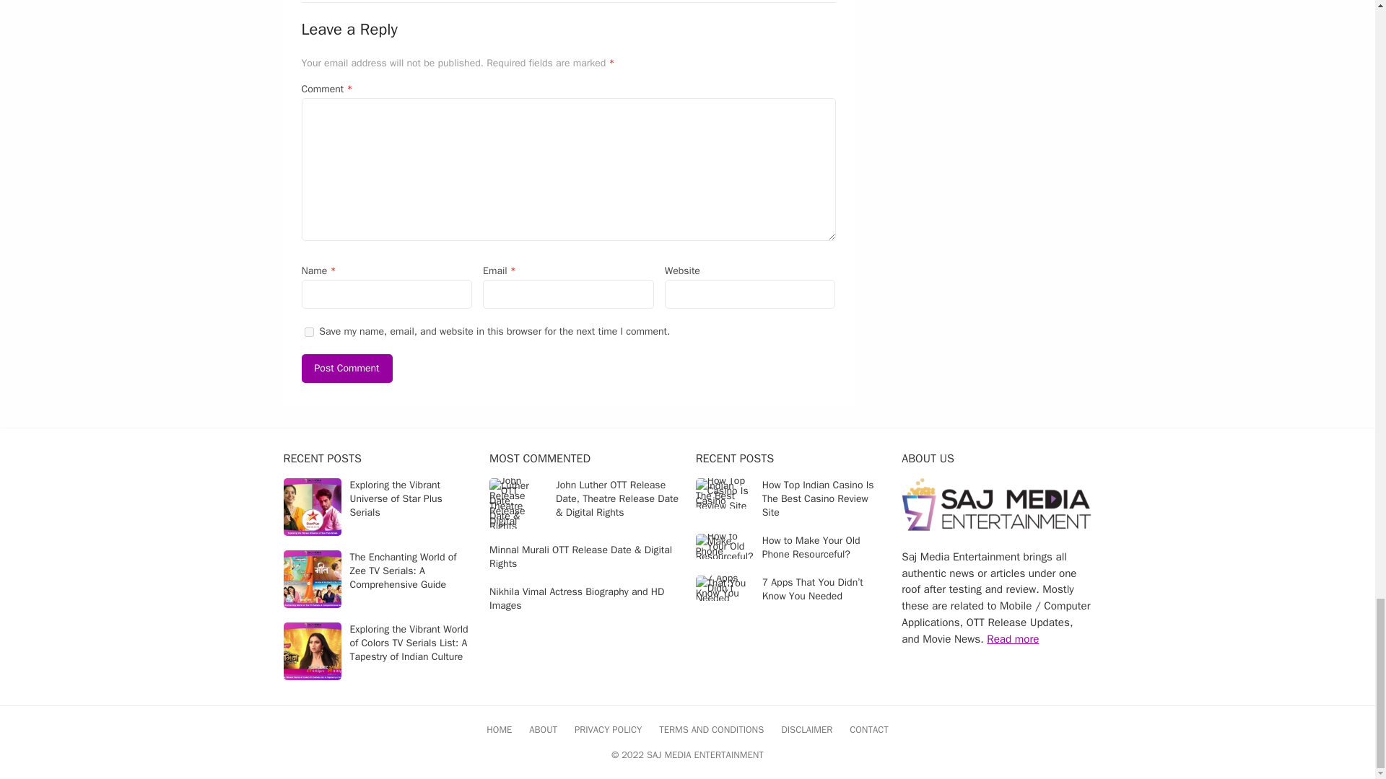 The height and width of the screenshot is (779, 1386). Describe the element at coordinates (309, 332) in the screenshot. I see `yes` at that location.